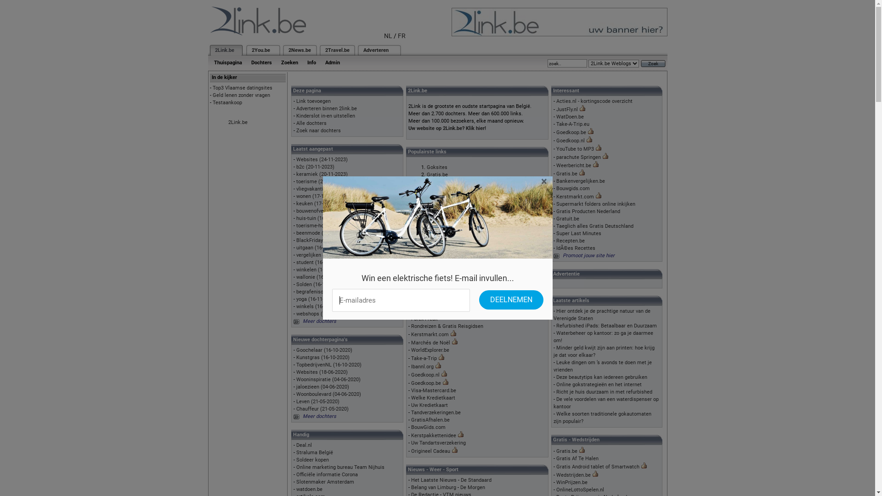  I want to click on toerisme-holland (16-11-2023), so click(330, 226).